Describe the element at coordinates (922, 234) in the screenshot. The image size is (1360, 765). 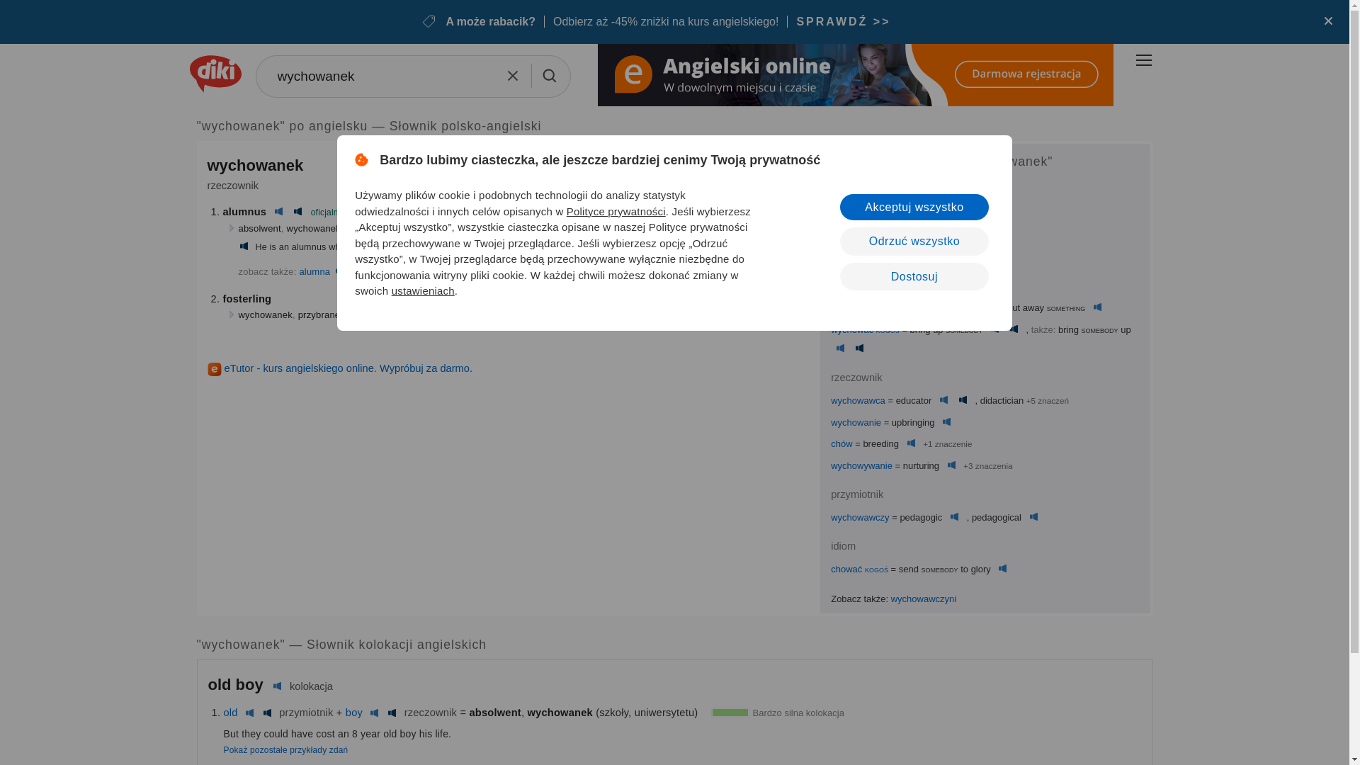
I see `British English` at that location.